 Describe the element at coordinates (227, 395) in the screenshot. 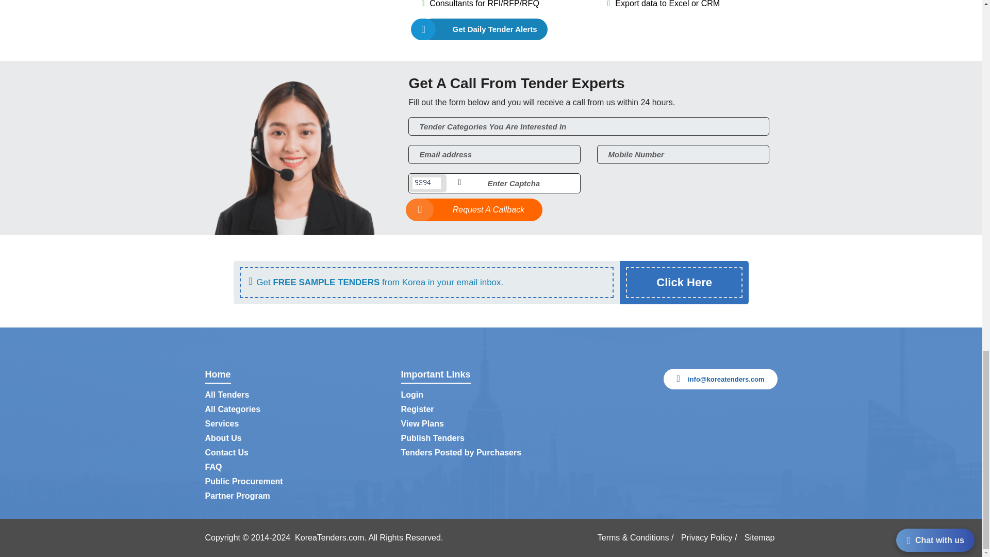

I see `All Tenders` at that location.